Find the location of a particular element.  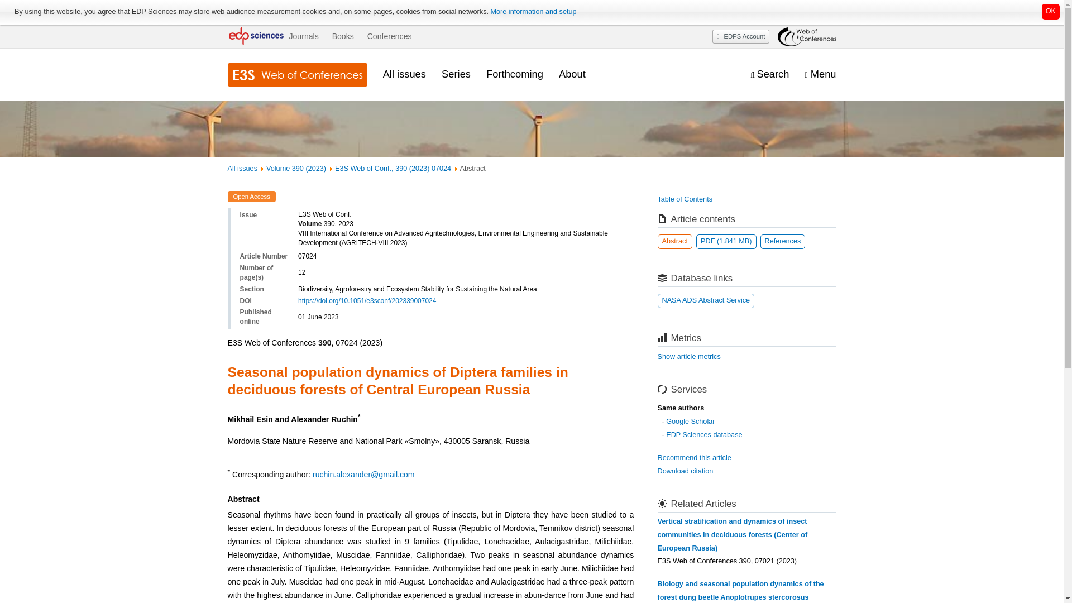

Journal homepage is located at coordinates (297, 75).